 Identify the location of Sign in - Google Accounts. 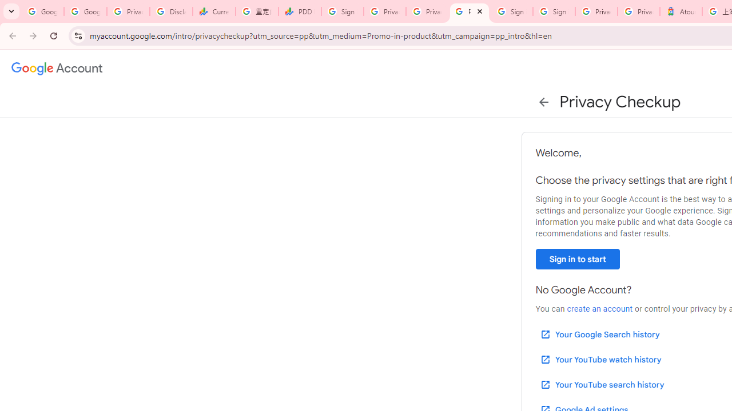
(511, 11).